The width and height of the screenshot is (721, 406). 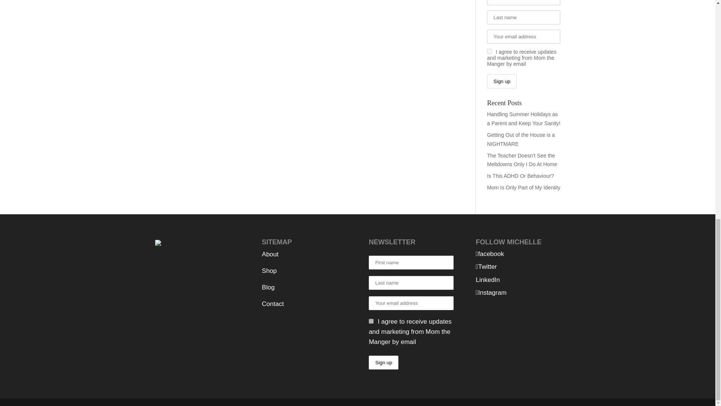 I want to click on Sign up, so click(x=502, y=81).